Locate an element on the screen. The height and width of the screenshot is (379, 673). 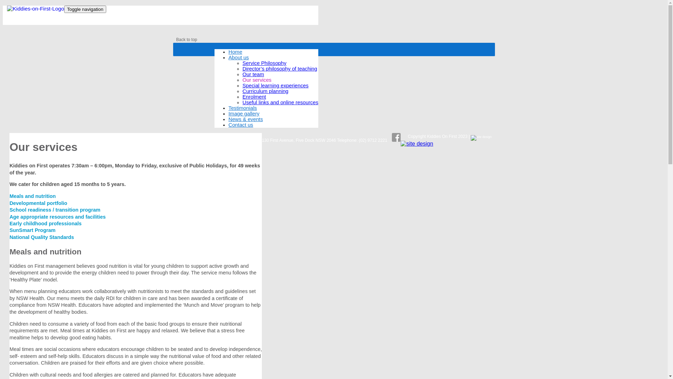
Contact us is located at coordinates (241, 125).